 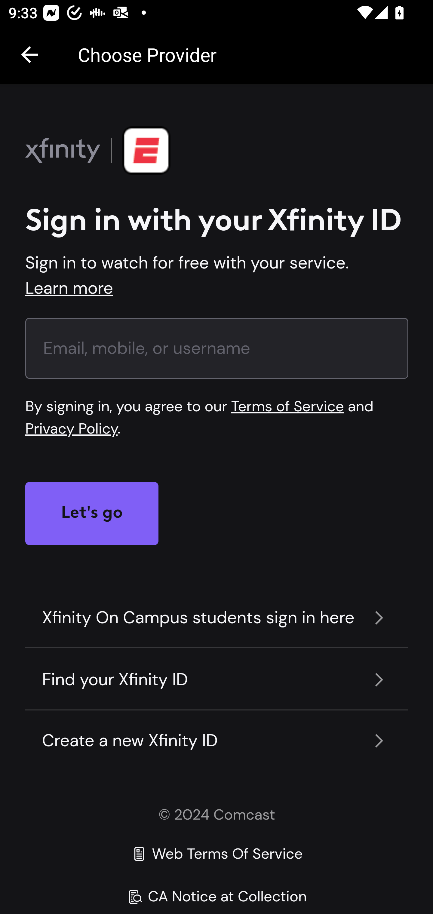 I want to click on Xfinity On Campus students sign in here, so click(x=217, y=617).